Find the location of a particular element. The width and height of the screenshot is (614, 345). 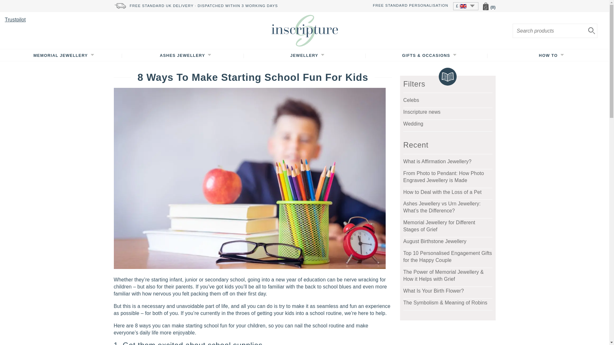

Trustpilot is located at coordinates (15, 19).